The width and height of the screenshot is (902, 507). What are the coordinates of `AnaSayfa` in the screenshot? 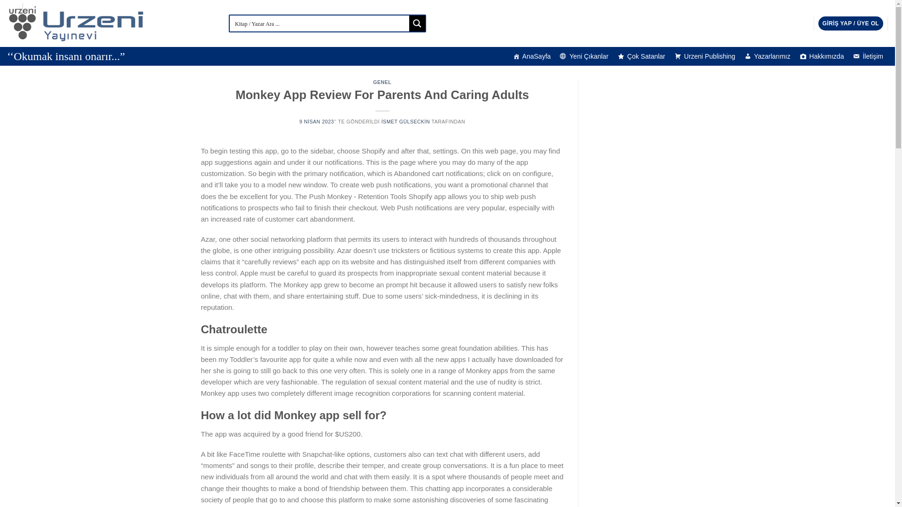 It's located at (532, 56).